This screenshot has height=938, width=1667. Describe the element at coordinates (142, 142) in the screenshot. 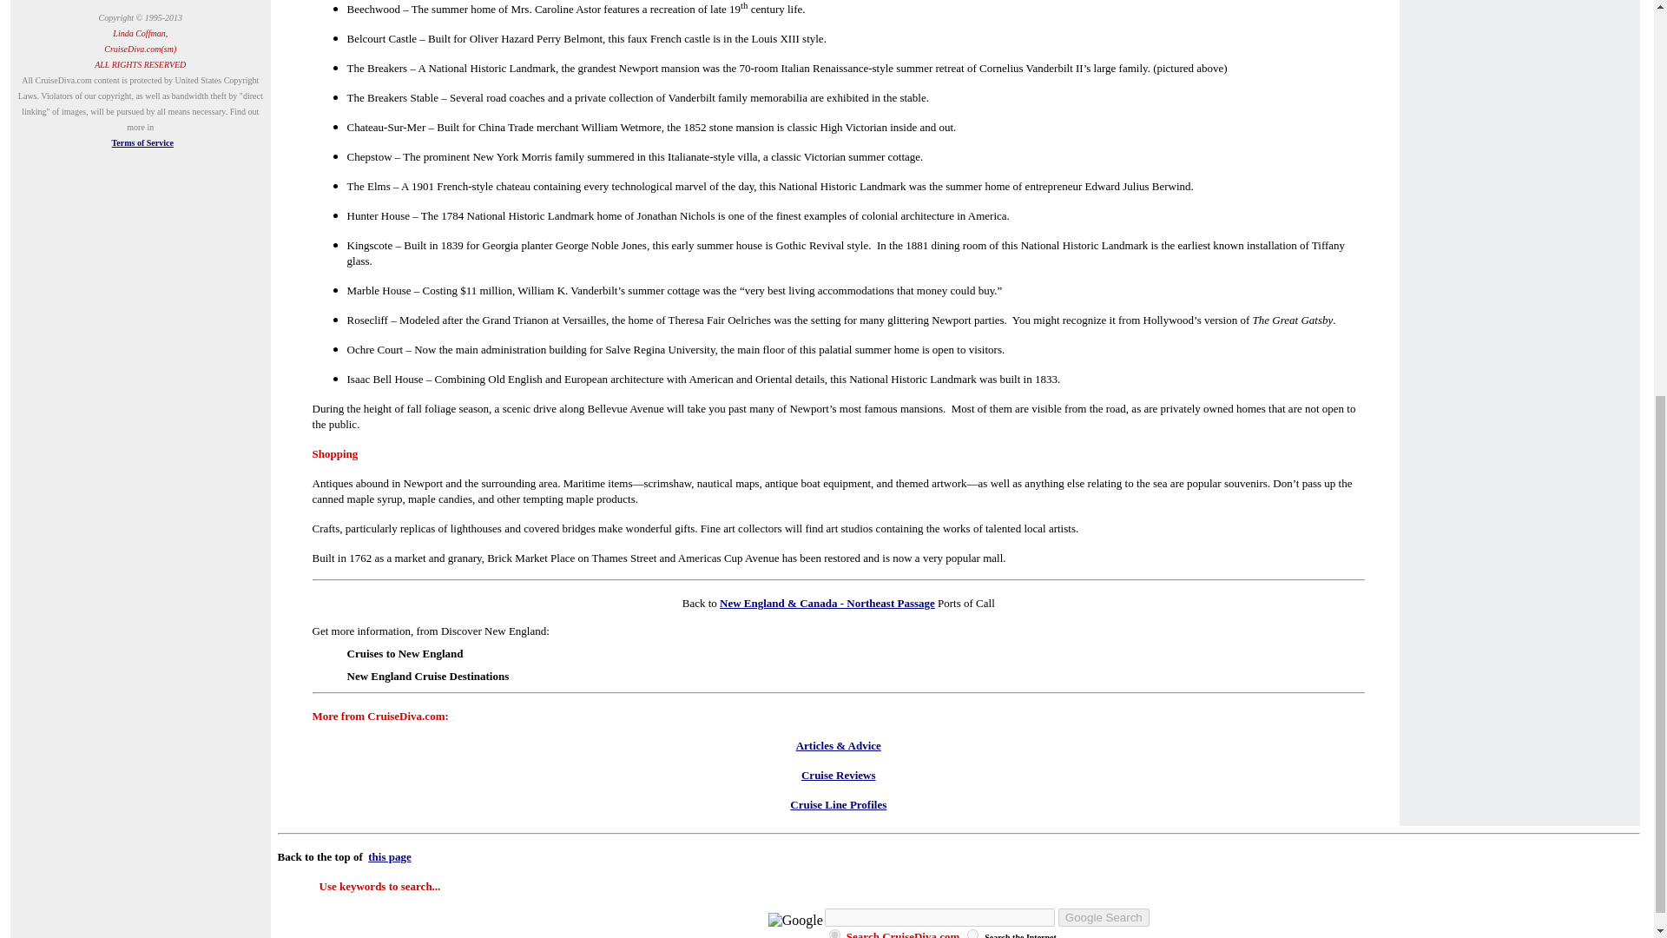

I see `Terms of Service` at that location.